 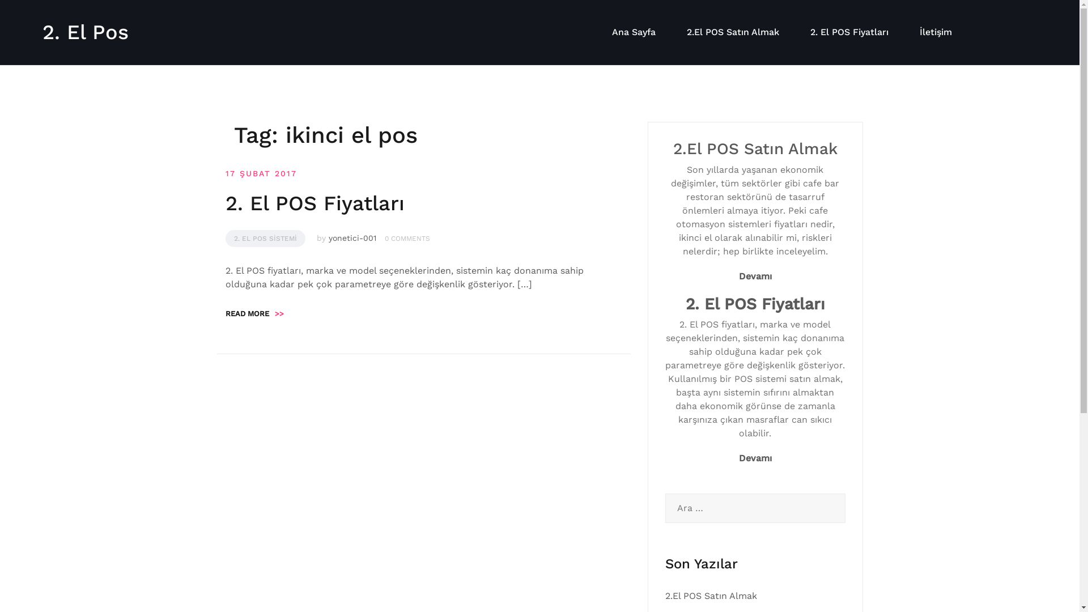 What do you see at coordinates (255, 314) in the screenshot?
I see `READ MORE>>` at bounding box center [255, 314].